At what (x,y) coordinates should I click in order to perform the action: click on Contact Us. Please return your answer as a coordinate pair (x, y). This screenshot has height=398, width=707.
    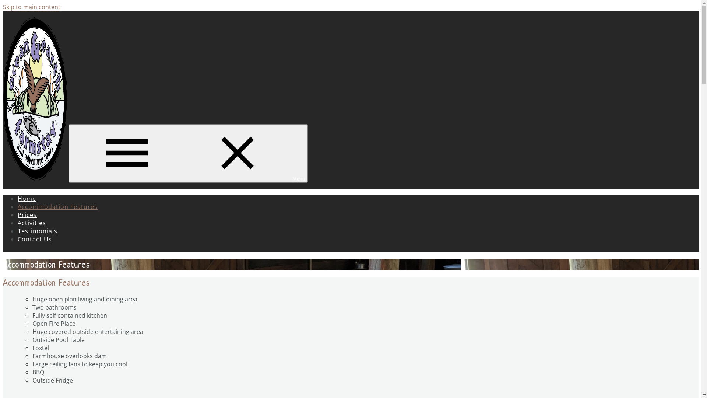
    Looking at the image, I should click on (35, 239).